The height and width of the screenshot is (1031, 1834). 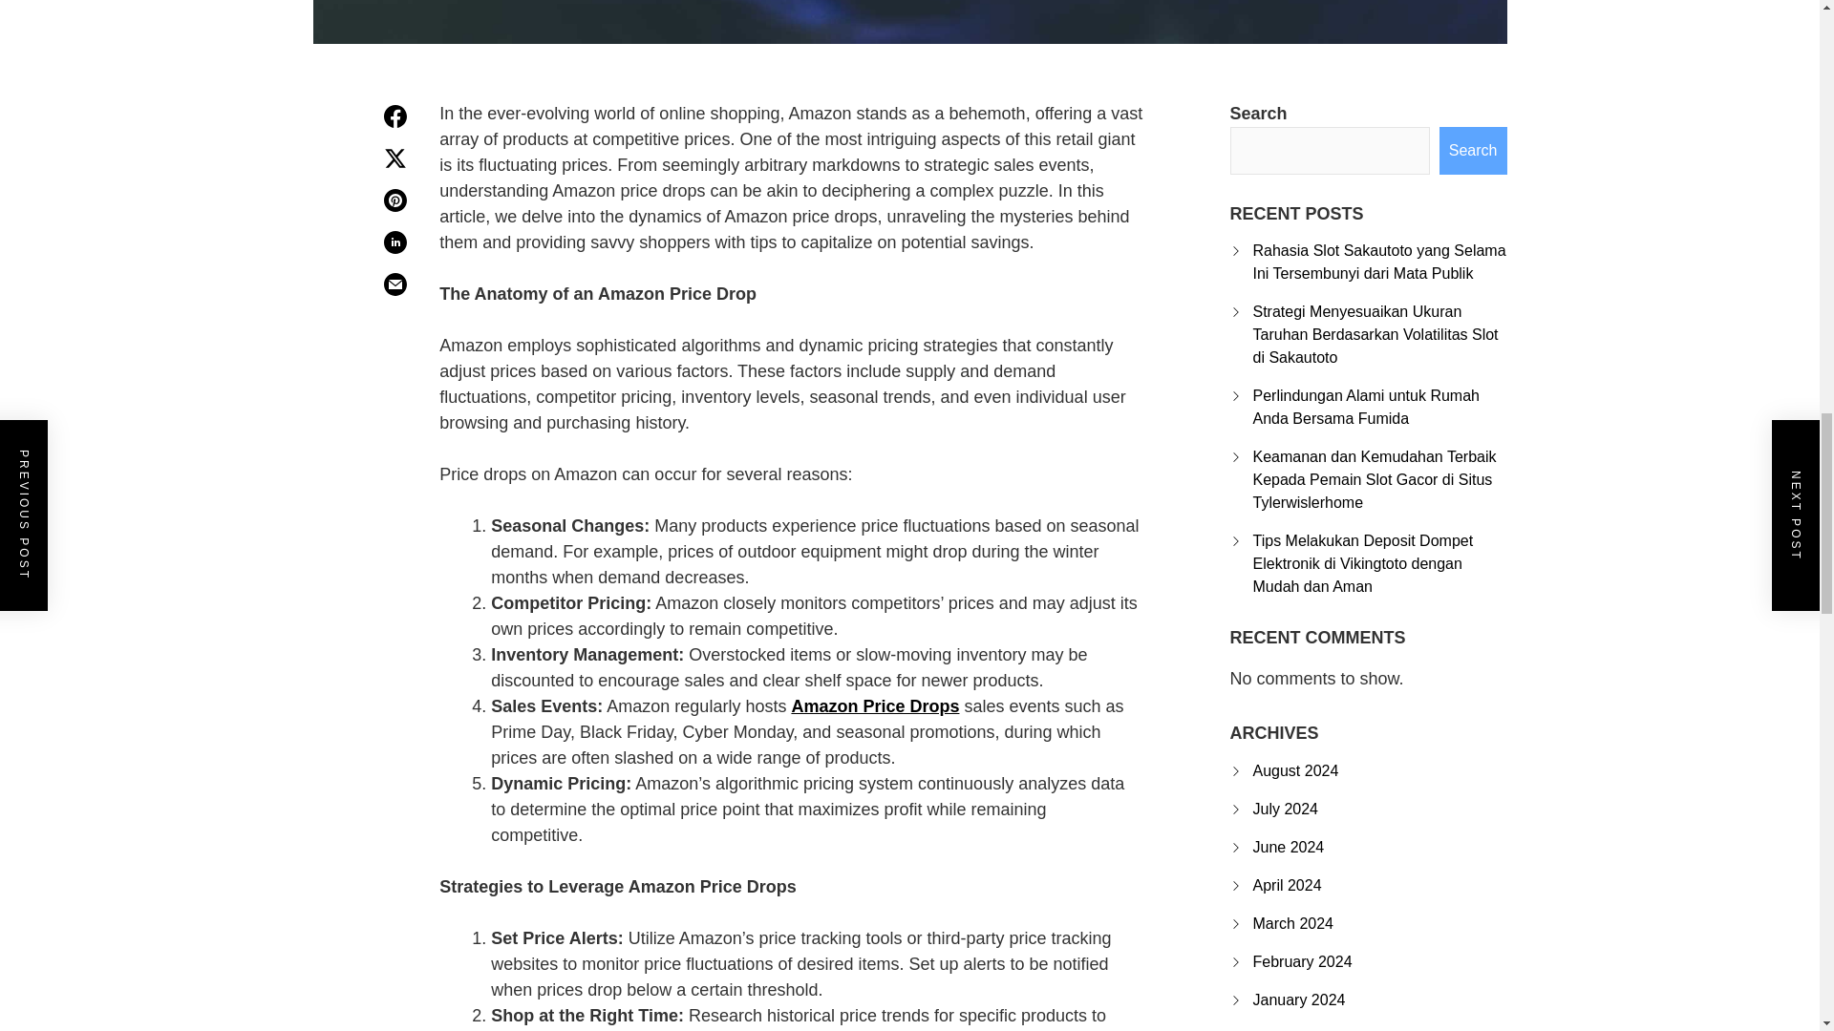 What do you see at coordinates (1286, 810) in the screenshot?
I see `July 2024` at bounding box center [1286, 810].